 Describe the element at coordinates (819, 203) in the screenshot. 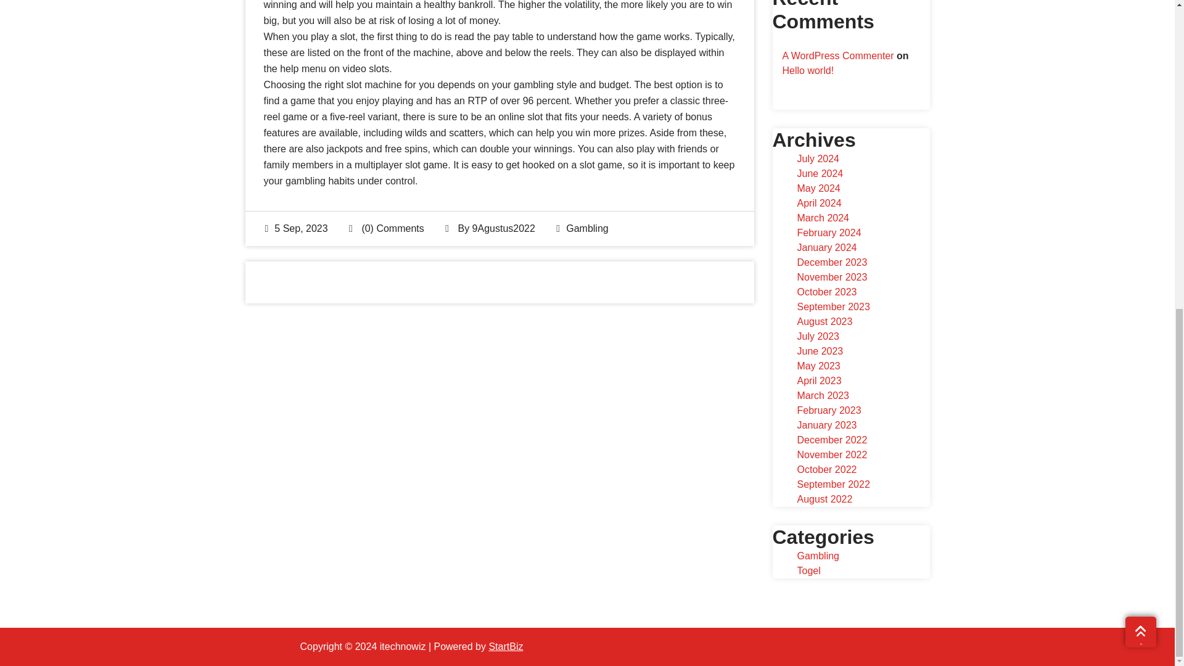

I see `April 2024` at that location.